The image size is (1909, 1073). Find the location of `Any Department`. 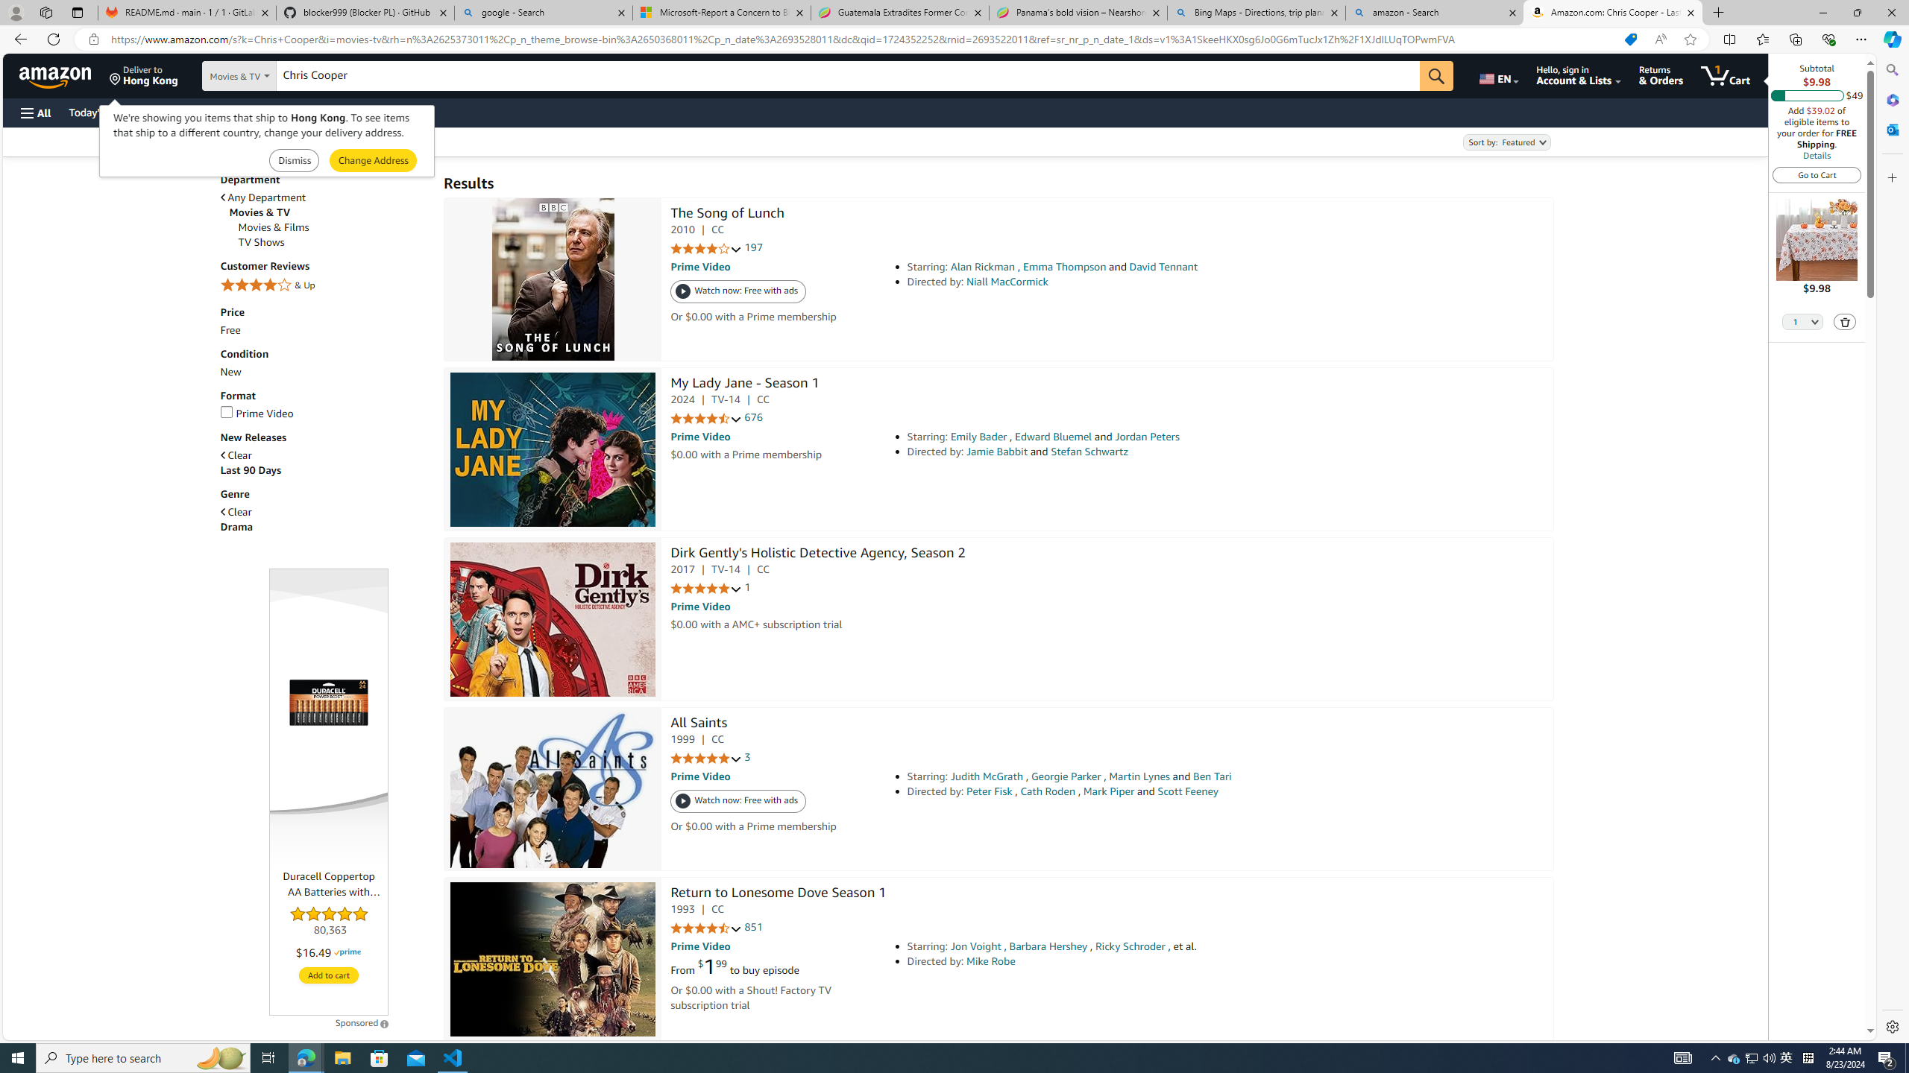

Any Department is located at coordinates (324, 197).